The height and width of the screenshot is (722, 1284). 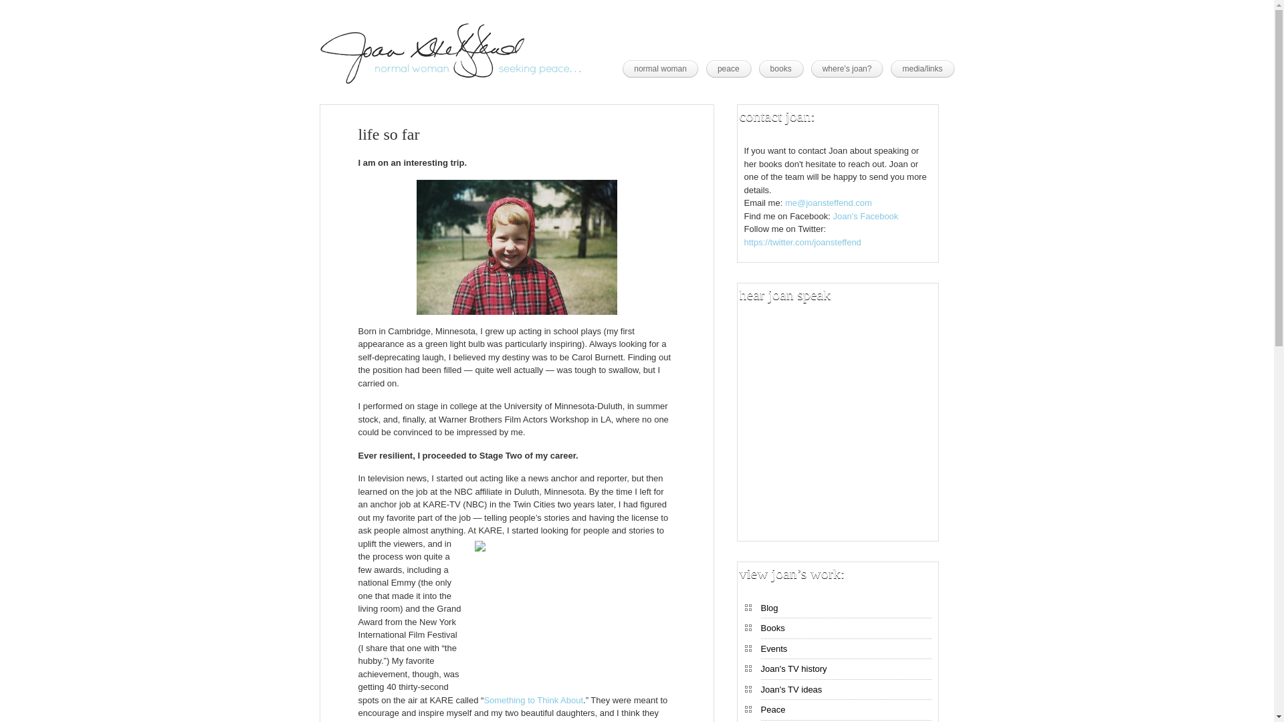 I want to click on Books, so click(x=847, y=630).